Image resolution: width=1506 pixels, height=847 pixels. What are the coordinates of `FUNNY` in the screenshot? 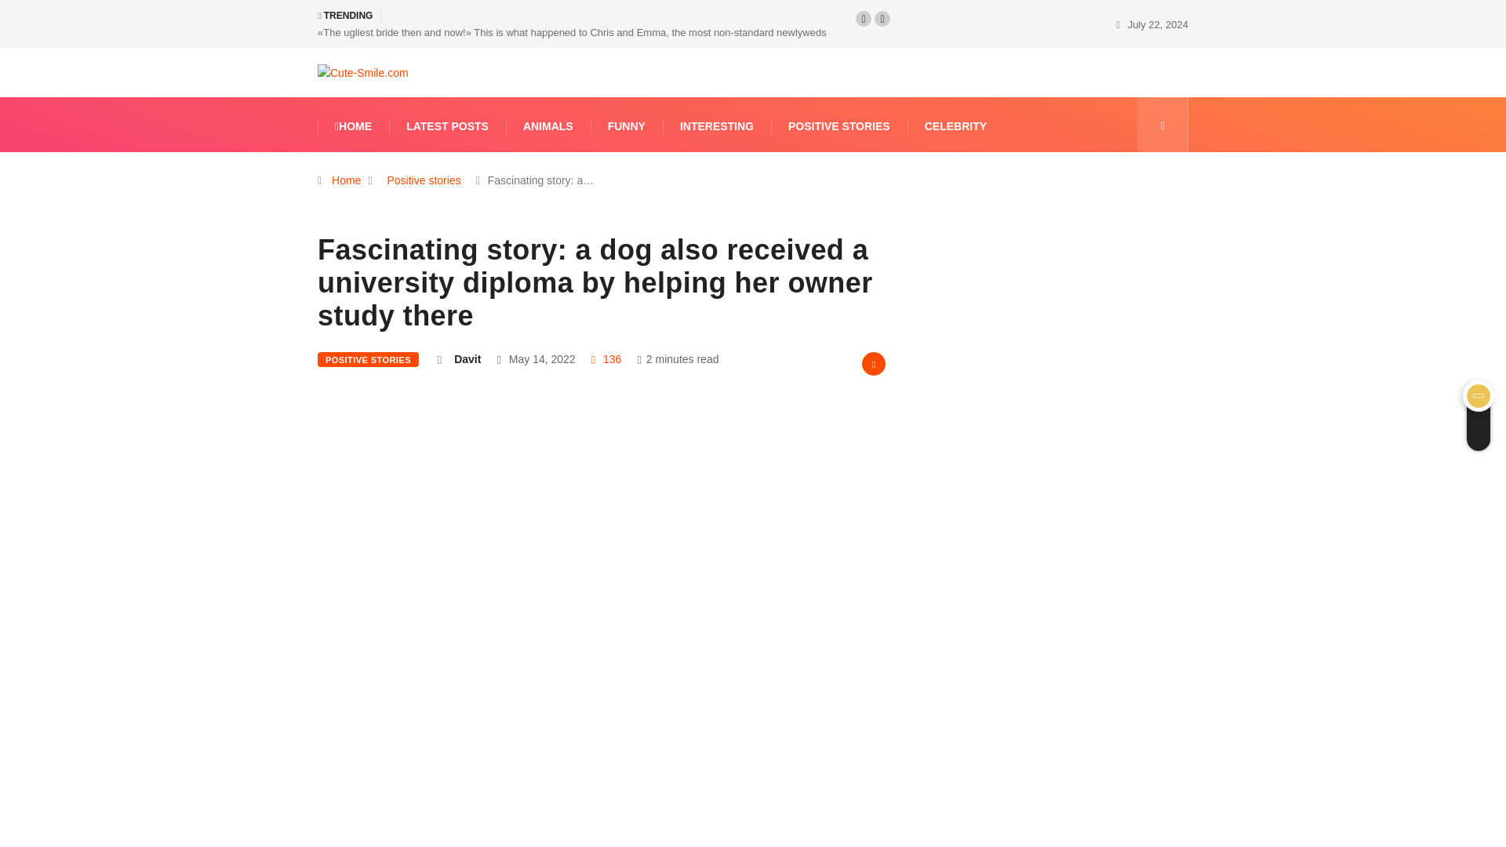 It's located at (626, 126).